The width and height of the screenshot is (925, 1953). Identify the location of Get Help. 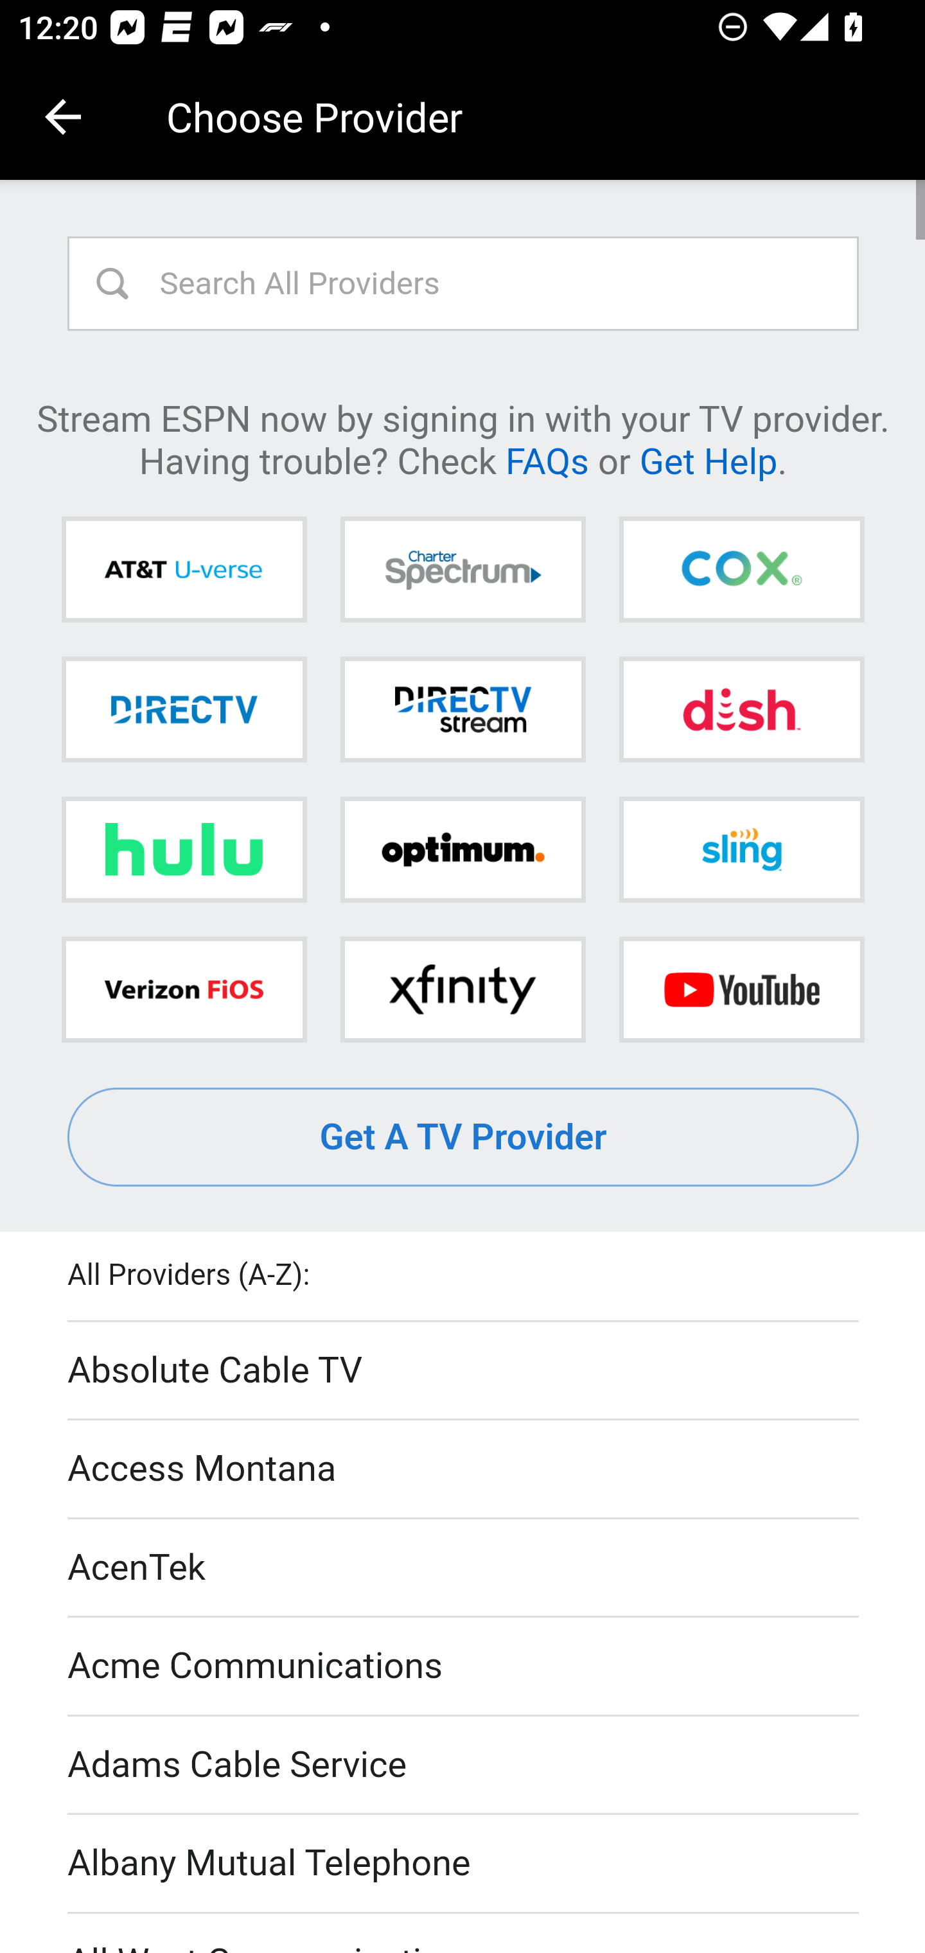
(709, 459).